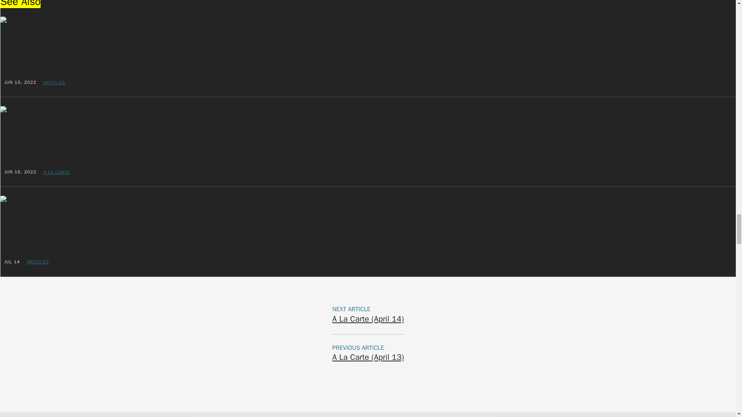 The height and width of the screenshot is (417, 742). What do you see at coordinates (54, 83) in the screenshot?
I see `ARTICLES` at bounding box center [54, 83].